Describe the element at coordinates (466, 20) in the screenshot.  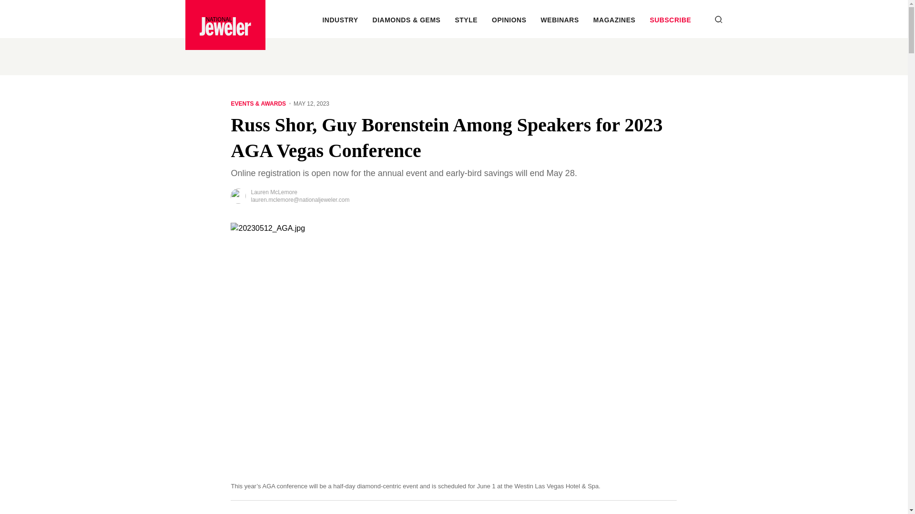
I see `STYLE` at that location.